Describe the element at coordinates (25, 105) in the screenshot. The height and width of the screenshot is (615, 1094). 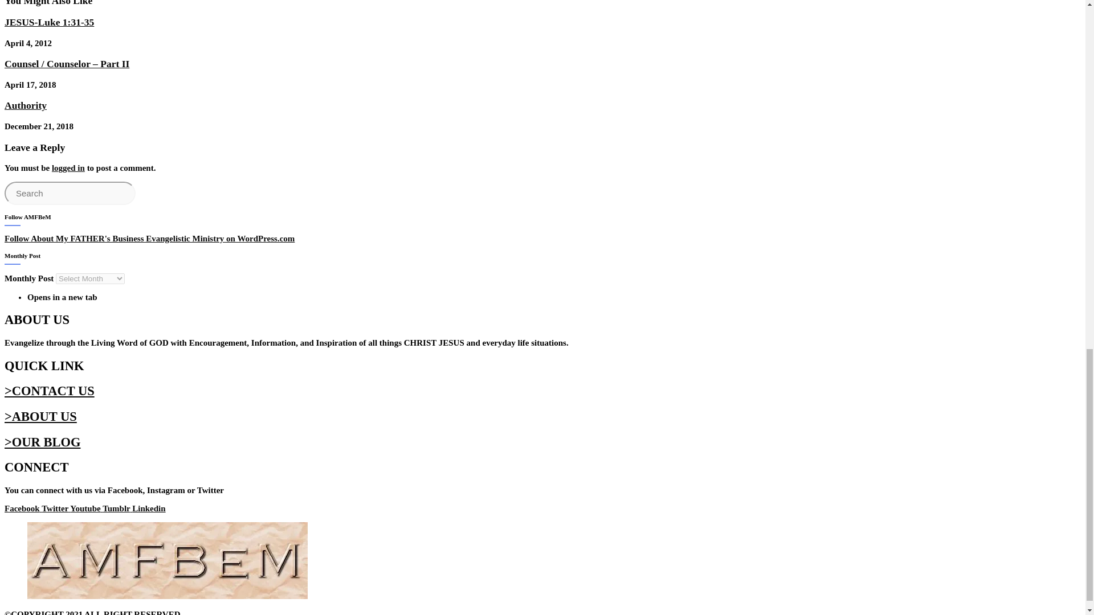
I see `Authority` at that location.